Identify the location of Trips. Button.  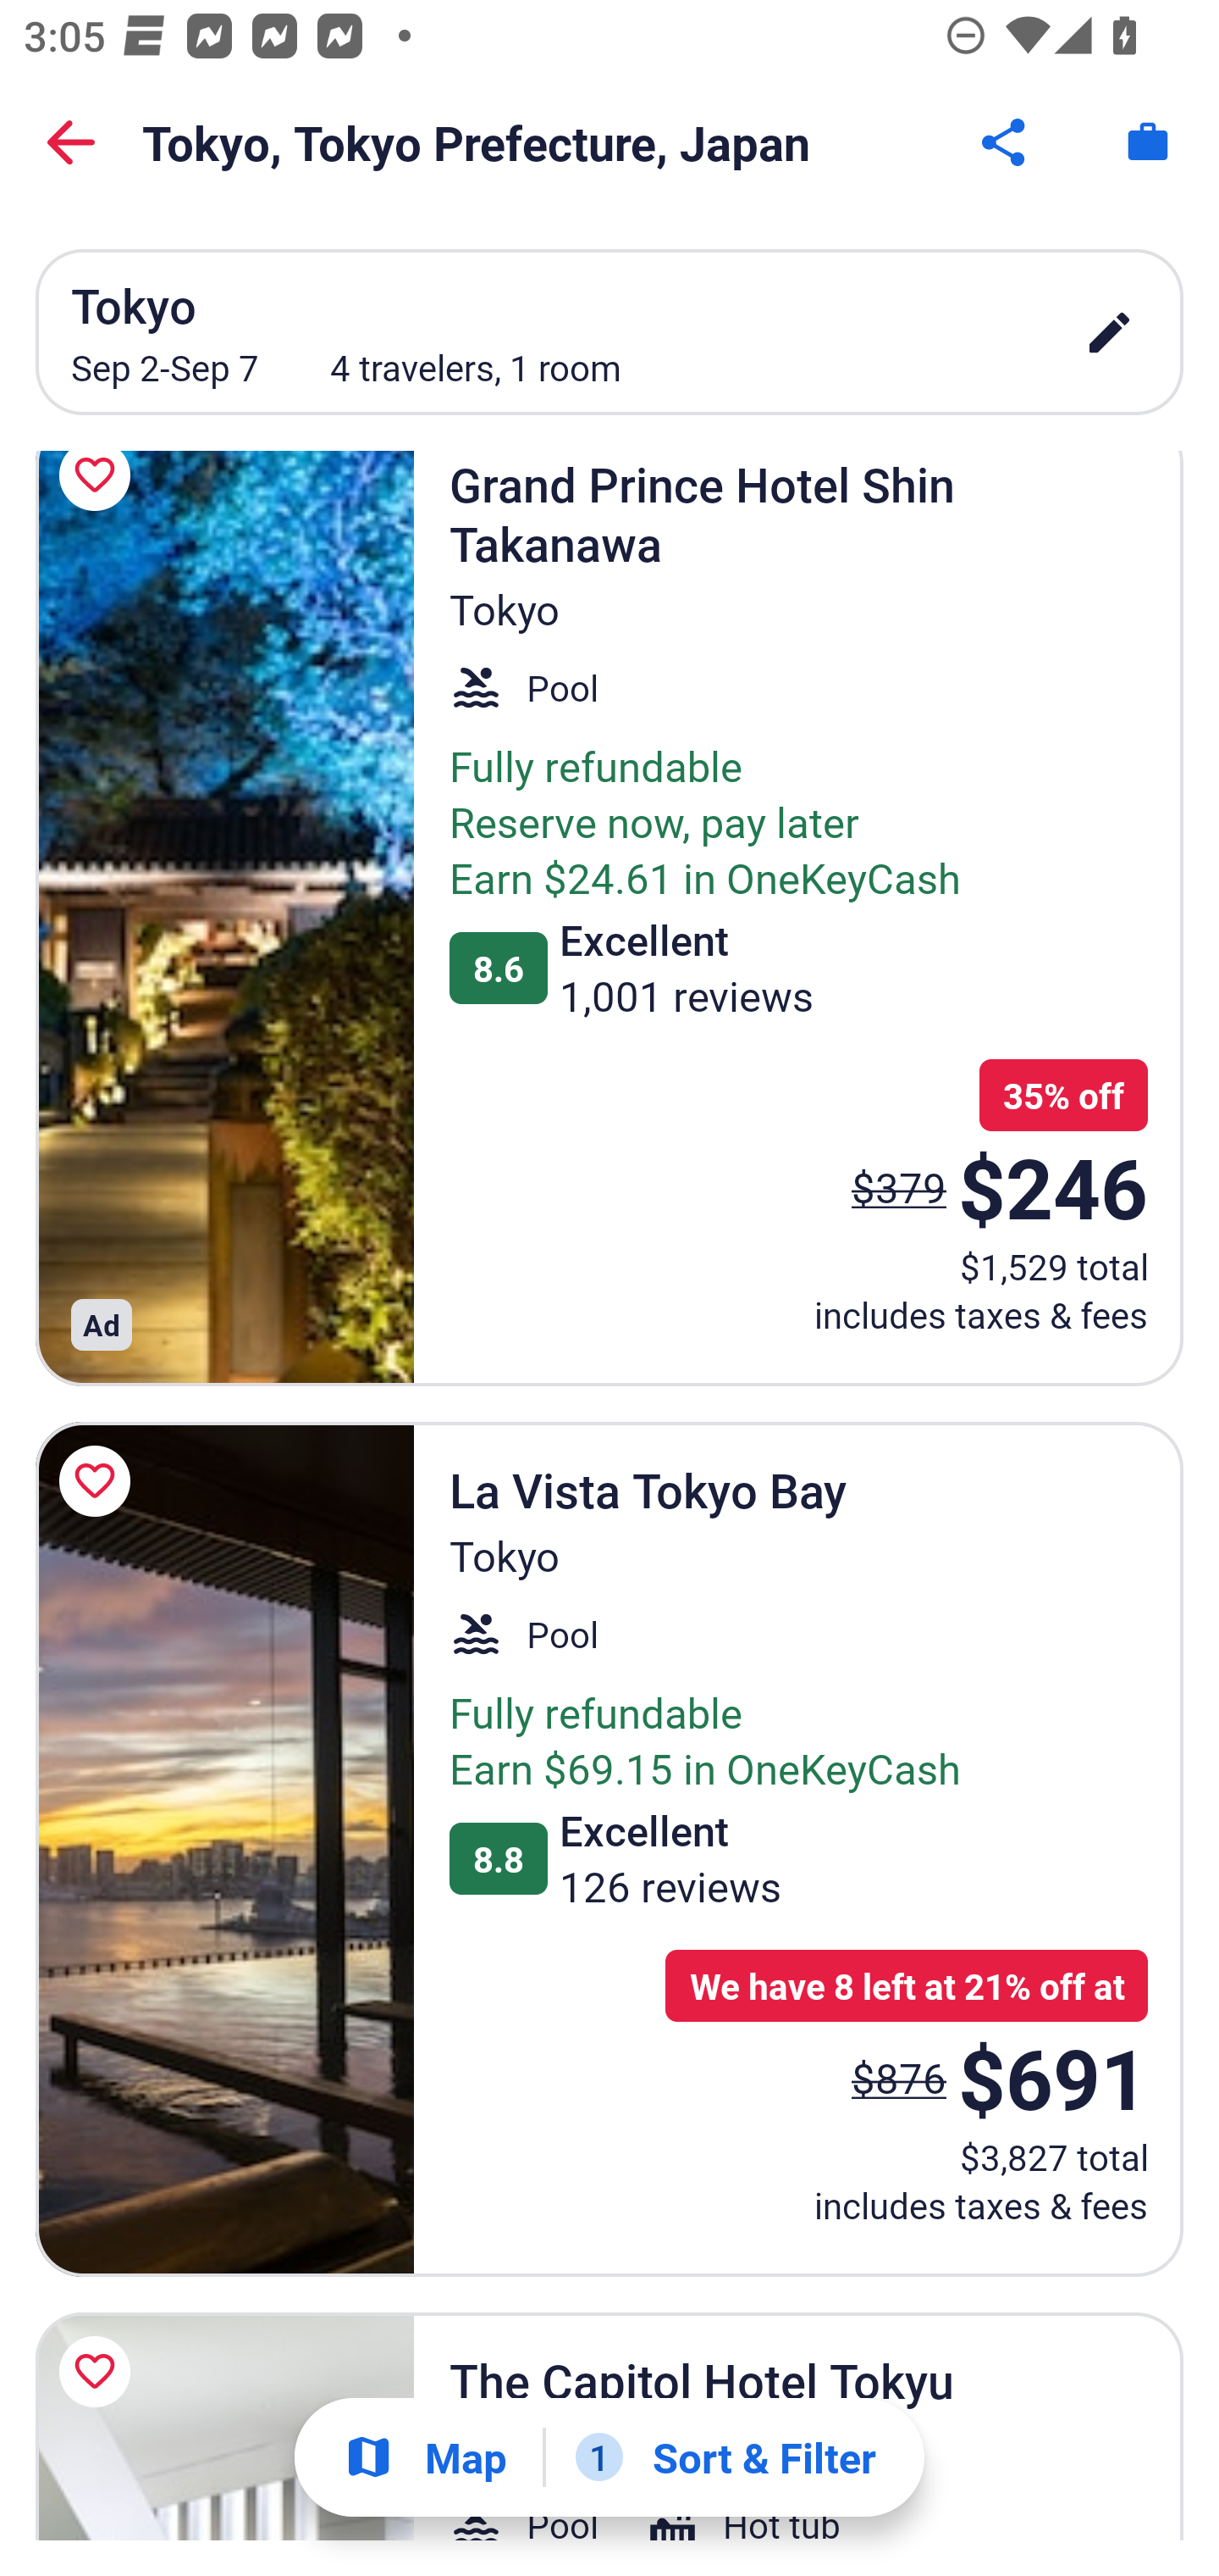
(1148, 142).